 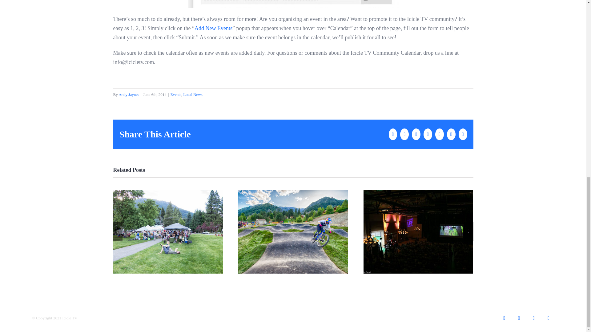 I want to click on Add New Events, so click(x=213, y=28).